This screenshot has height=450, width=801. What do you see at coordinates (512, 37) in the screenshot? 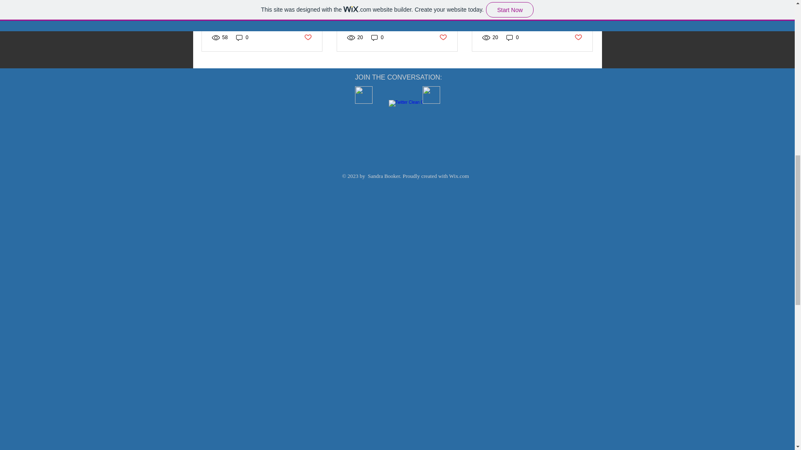
I see `0` at bounding box center [512, 37].